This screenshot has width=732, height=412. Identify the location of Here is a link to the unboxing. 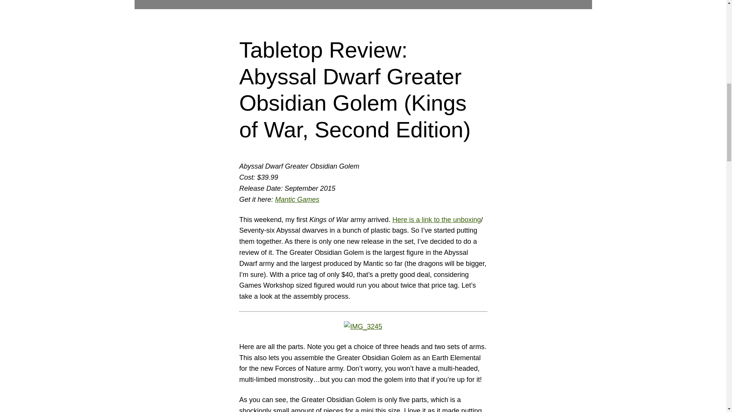
(437, 220).